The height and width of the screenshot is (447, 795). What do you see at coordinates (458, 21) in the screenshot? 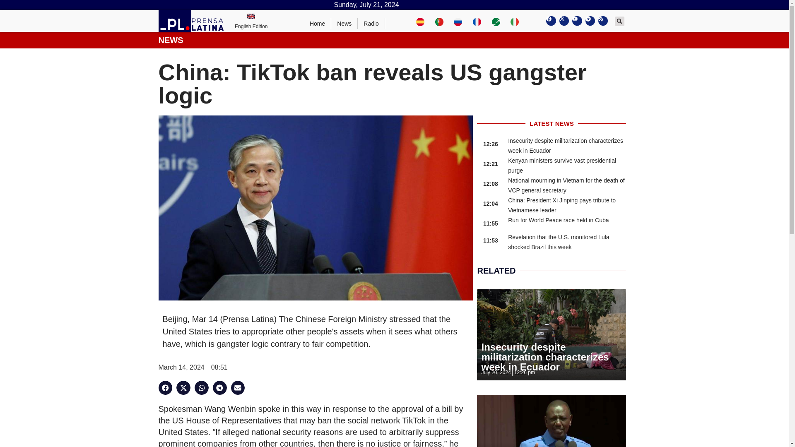
I see `rusia` at bounding box center [458, 21].